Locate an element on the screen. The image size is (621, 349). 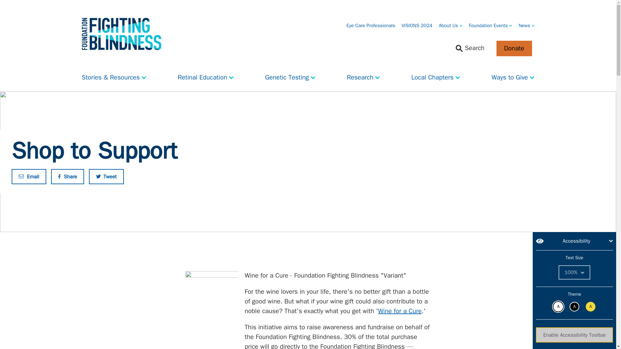
Retinal Education is located at coordinates (206, 76).